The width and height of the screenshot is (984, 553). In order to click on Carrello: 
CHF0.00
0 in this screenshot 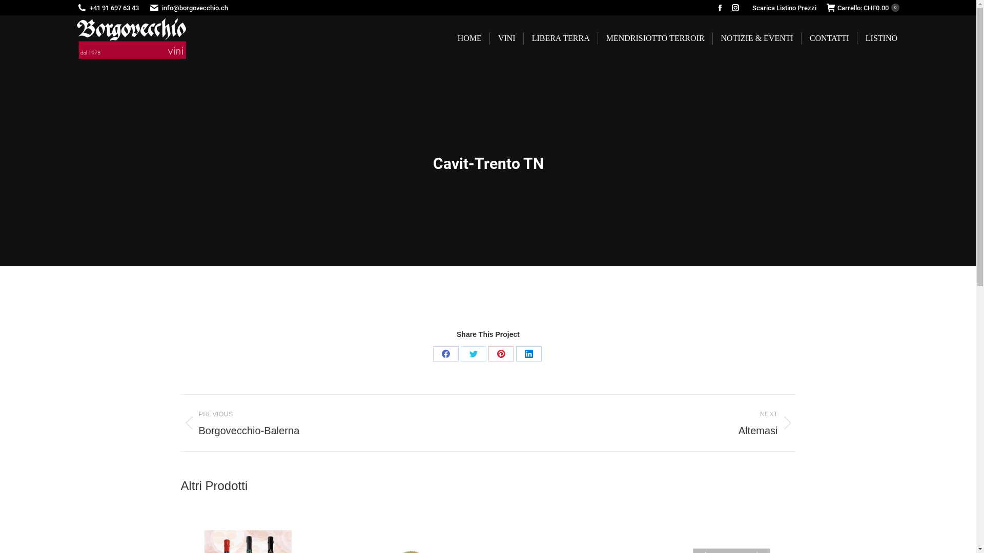, I will do `click(863, 8)`.